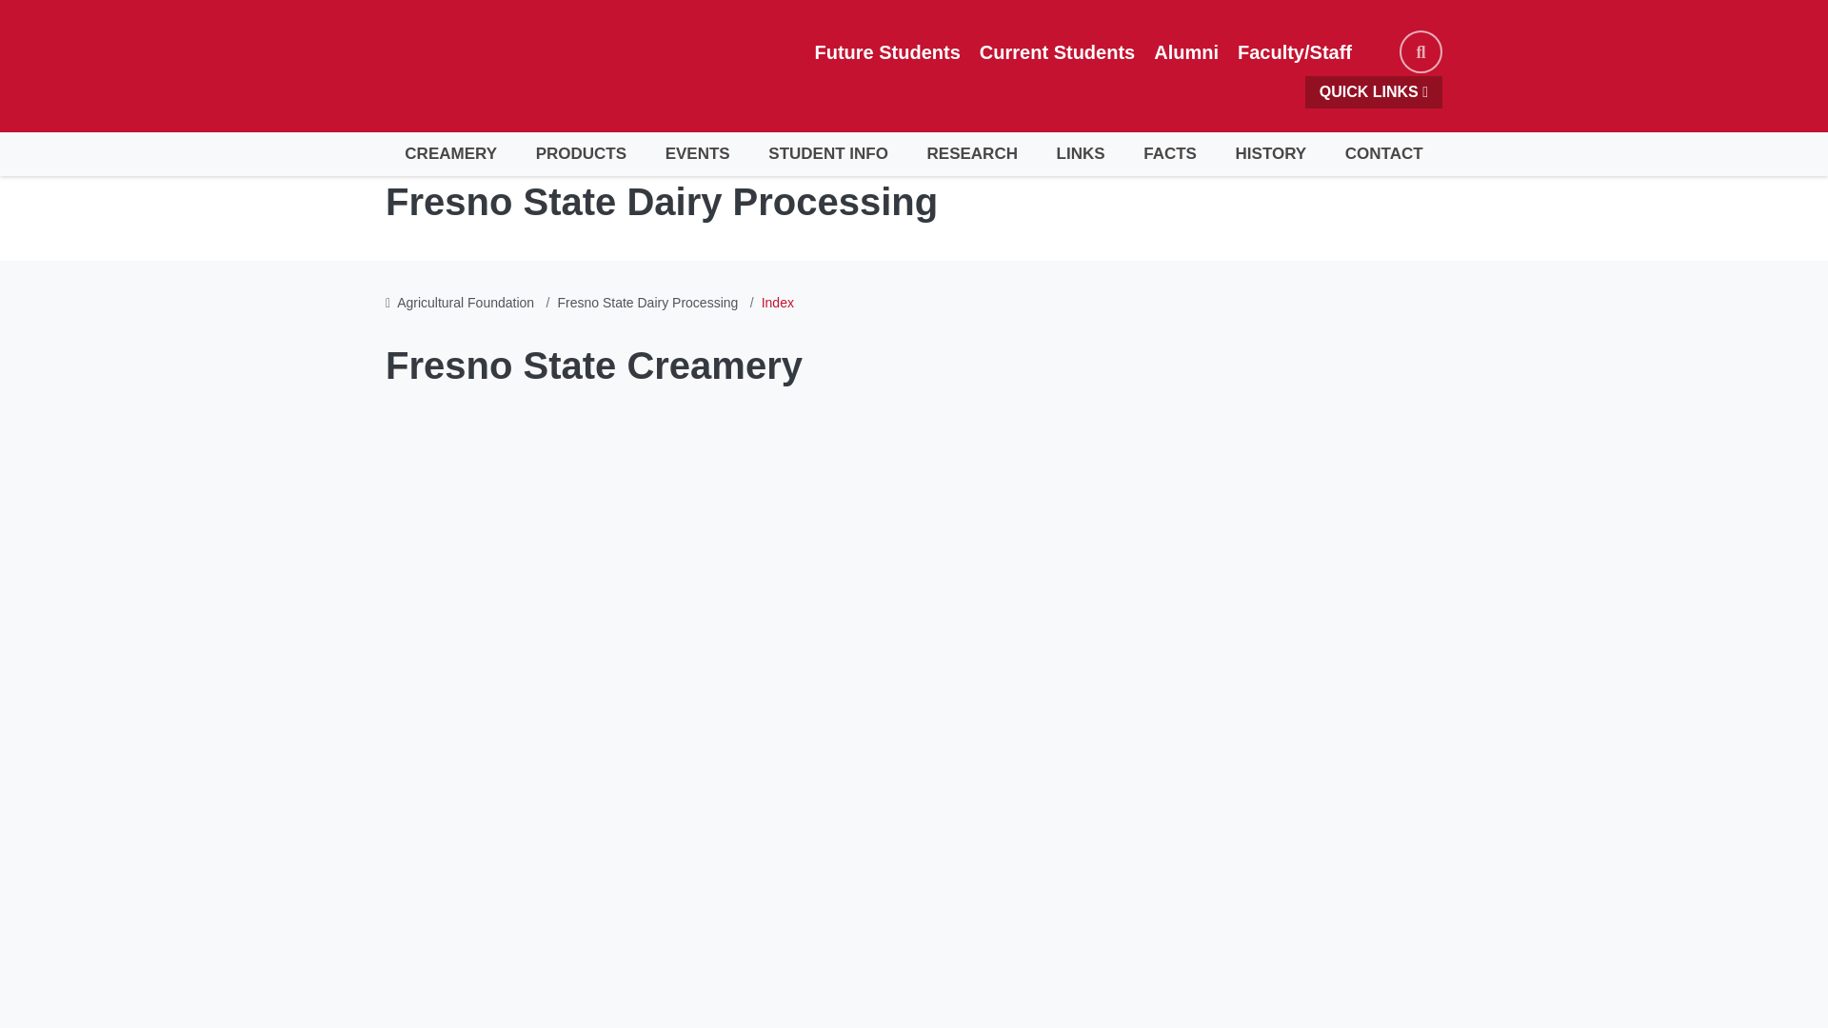 This screenshot has width=1828, height=1028. Describe the element at coordinates (1057, 51) in the screenshot. I see `Current Students` at that location.